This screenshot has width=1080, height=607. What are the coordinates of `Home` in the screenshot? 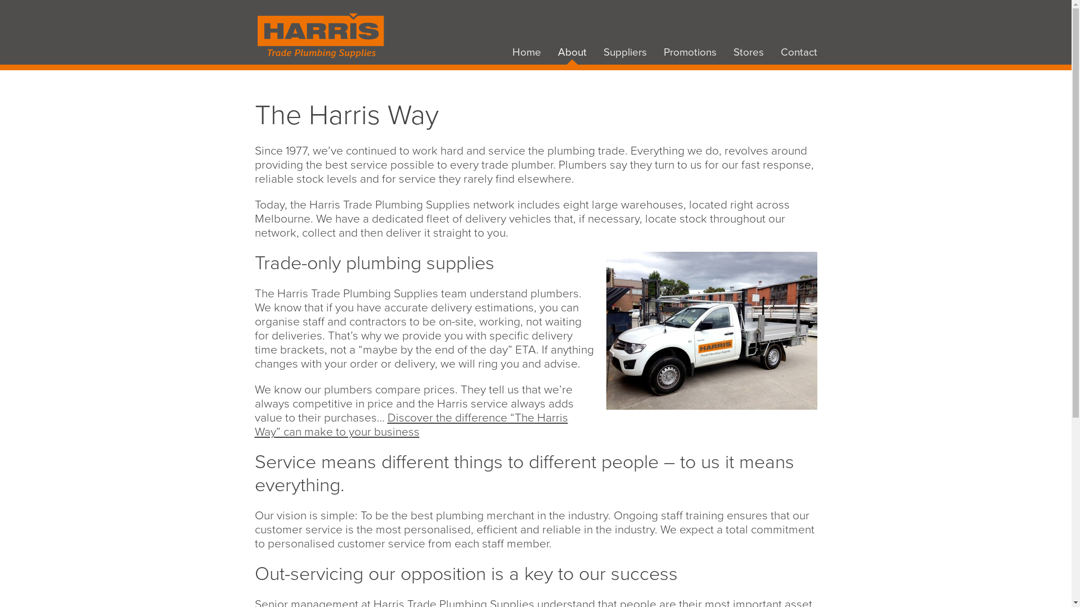 It's located at (526, 52).